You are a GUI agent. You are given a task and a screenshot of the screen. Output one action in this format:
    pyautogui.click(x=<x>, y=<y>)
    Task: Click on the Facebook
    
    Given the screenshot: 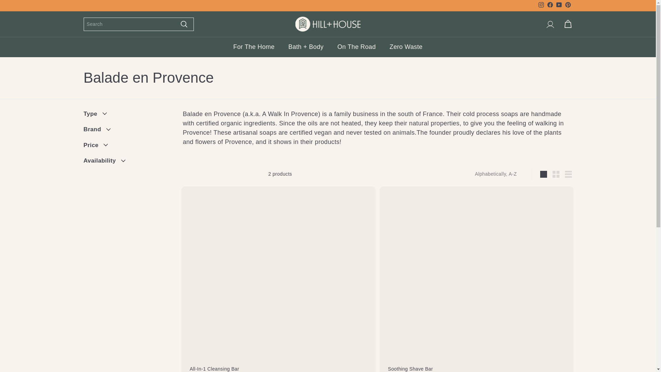 What is the action you would take?
    pyautogui.click(x=550, y=6)
    